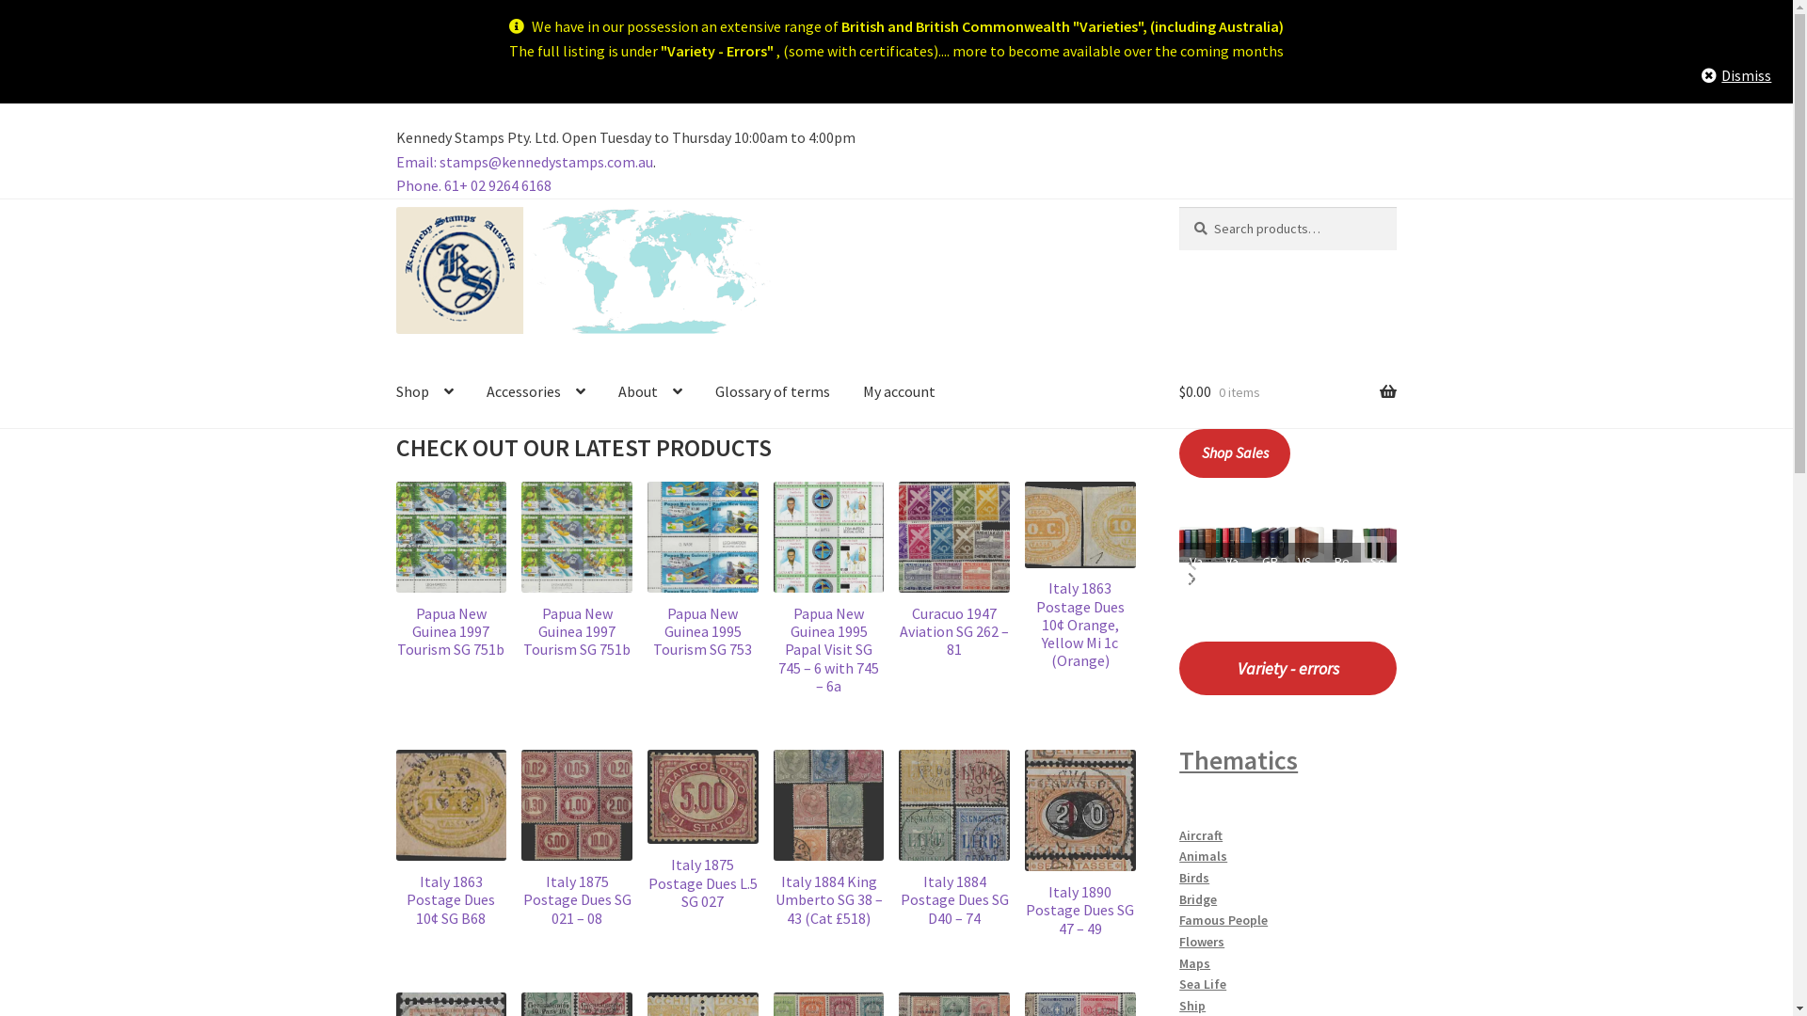  What do you see at coordinates (525, 162) in the screenshot?
I see `Email: stamps@kennedystamps.com.au` at bounding box center [525, 162].